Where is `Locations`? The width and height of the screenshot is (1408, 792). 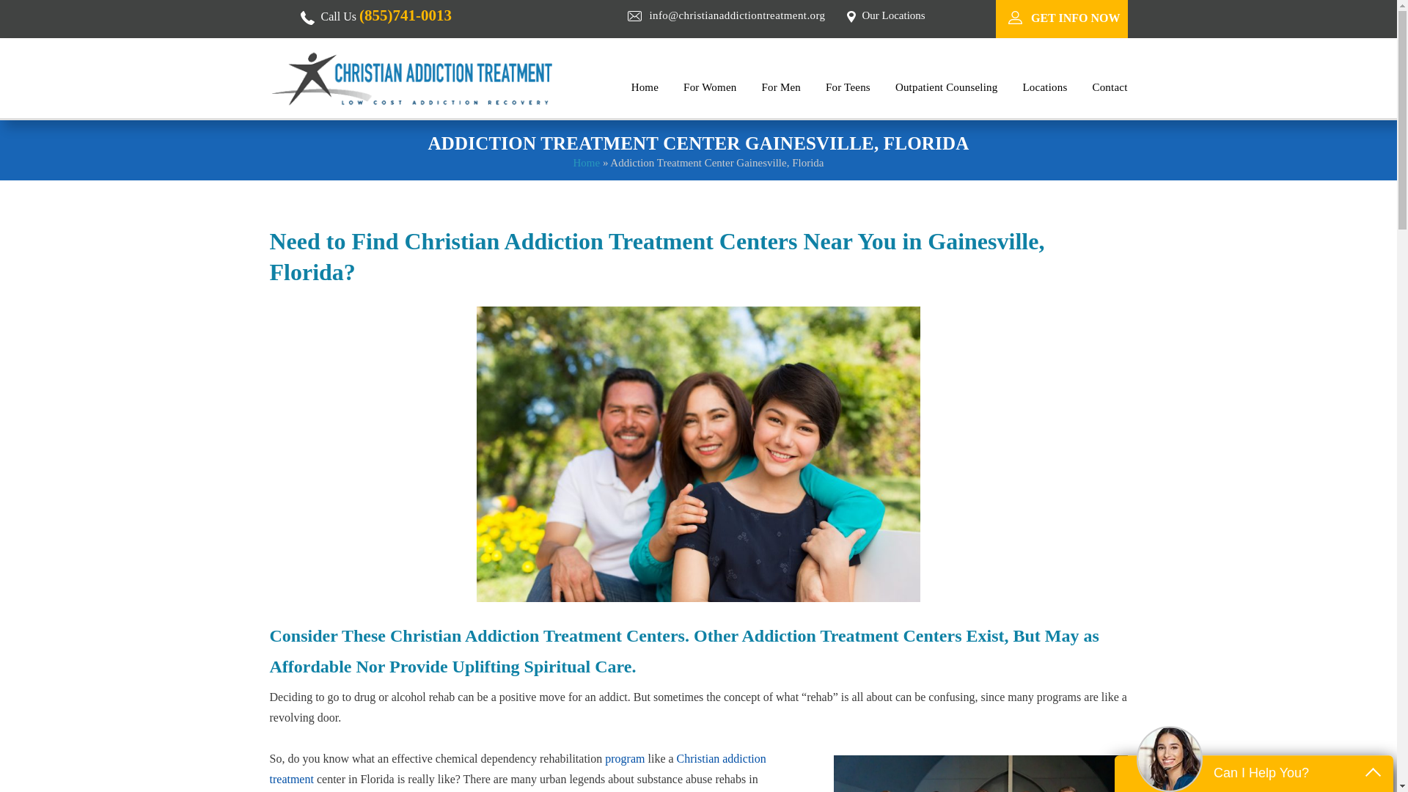
Locations is located at coordinates (1044, 87).